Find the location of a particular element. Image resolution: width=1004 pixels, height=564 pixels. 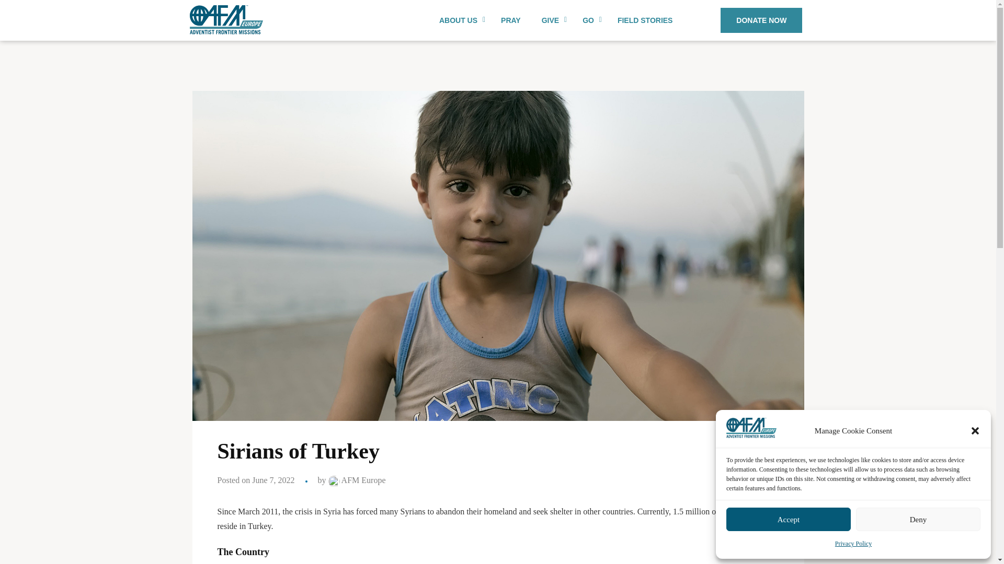

Privacy Policy is located at coordinates (761, 20).